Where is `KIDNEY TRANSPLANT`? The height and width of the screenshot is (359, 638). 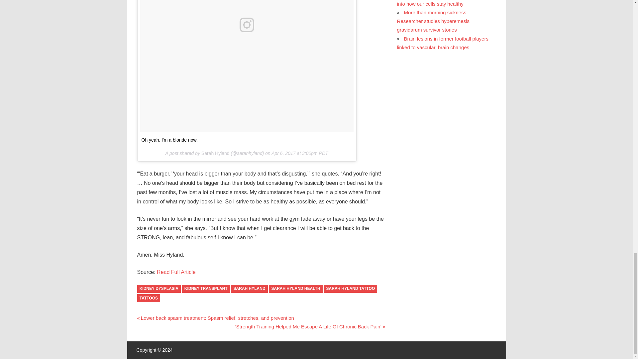
KIDNEY TRANSPLANT is located at coordinates (206, 289).